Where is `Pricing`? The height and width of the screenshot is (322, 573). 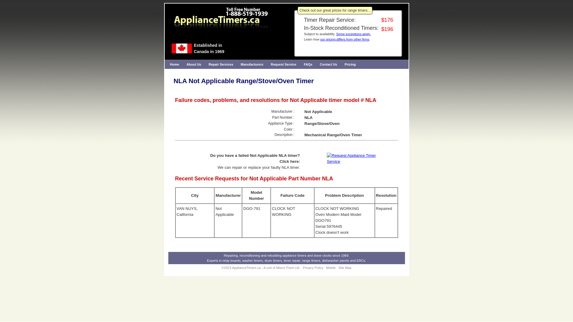 Pricing is located at coordinates (350, 64).